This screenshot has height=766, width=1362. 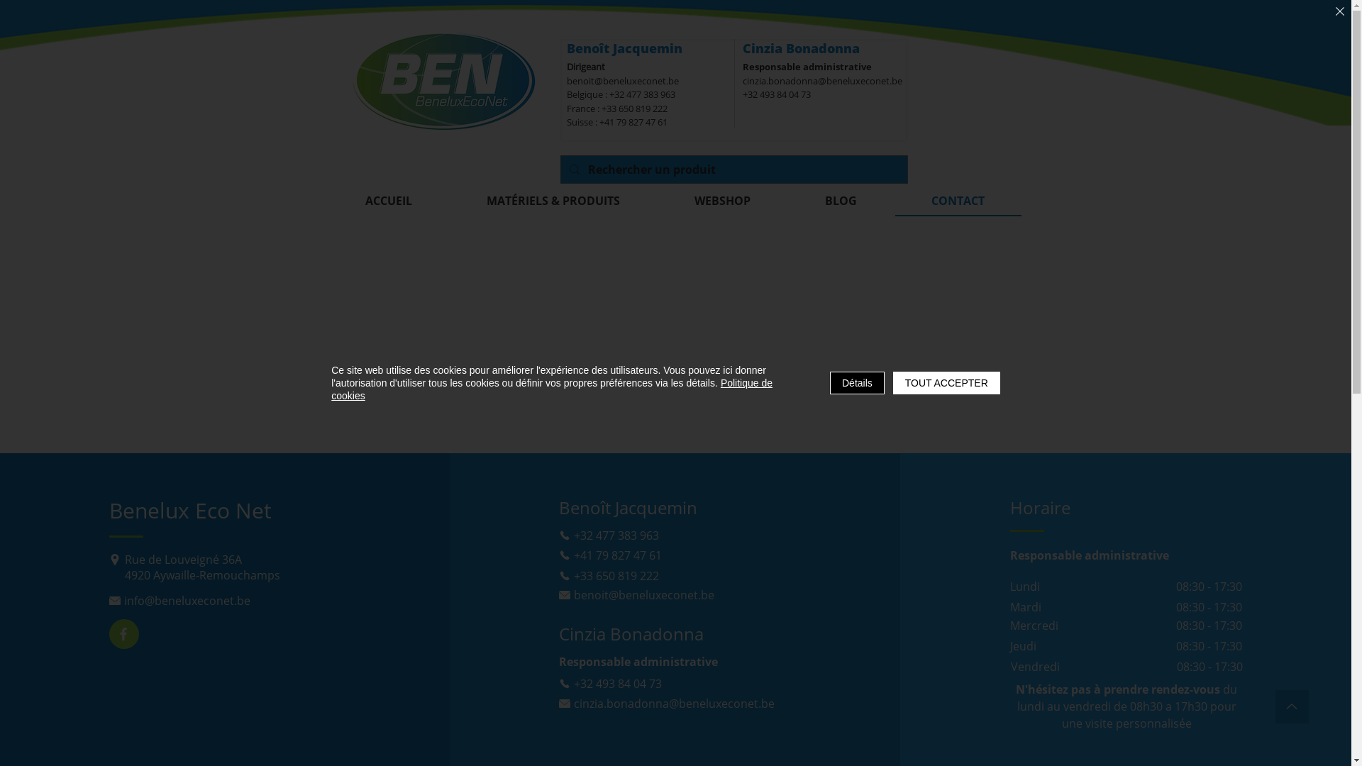 I want to click on +32 477 383 963, so click(x=641, y=94).